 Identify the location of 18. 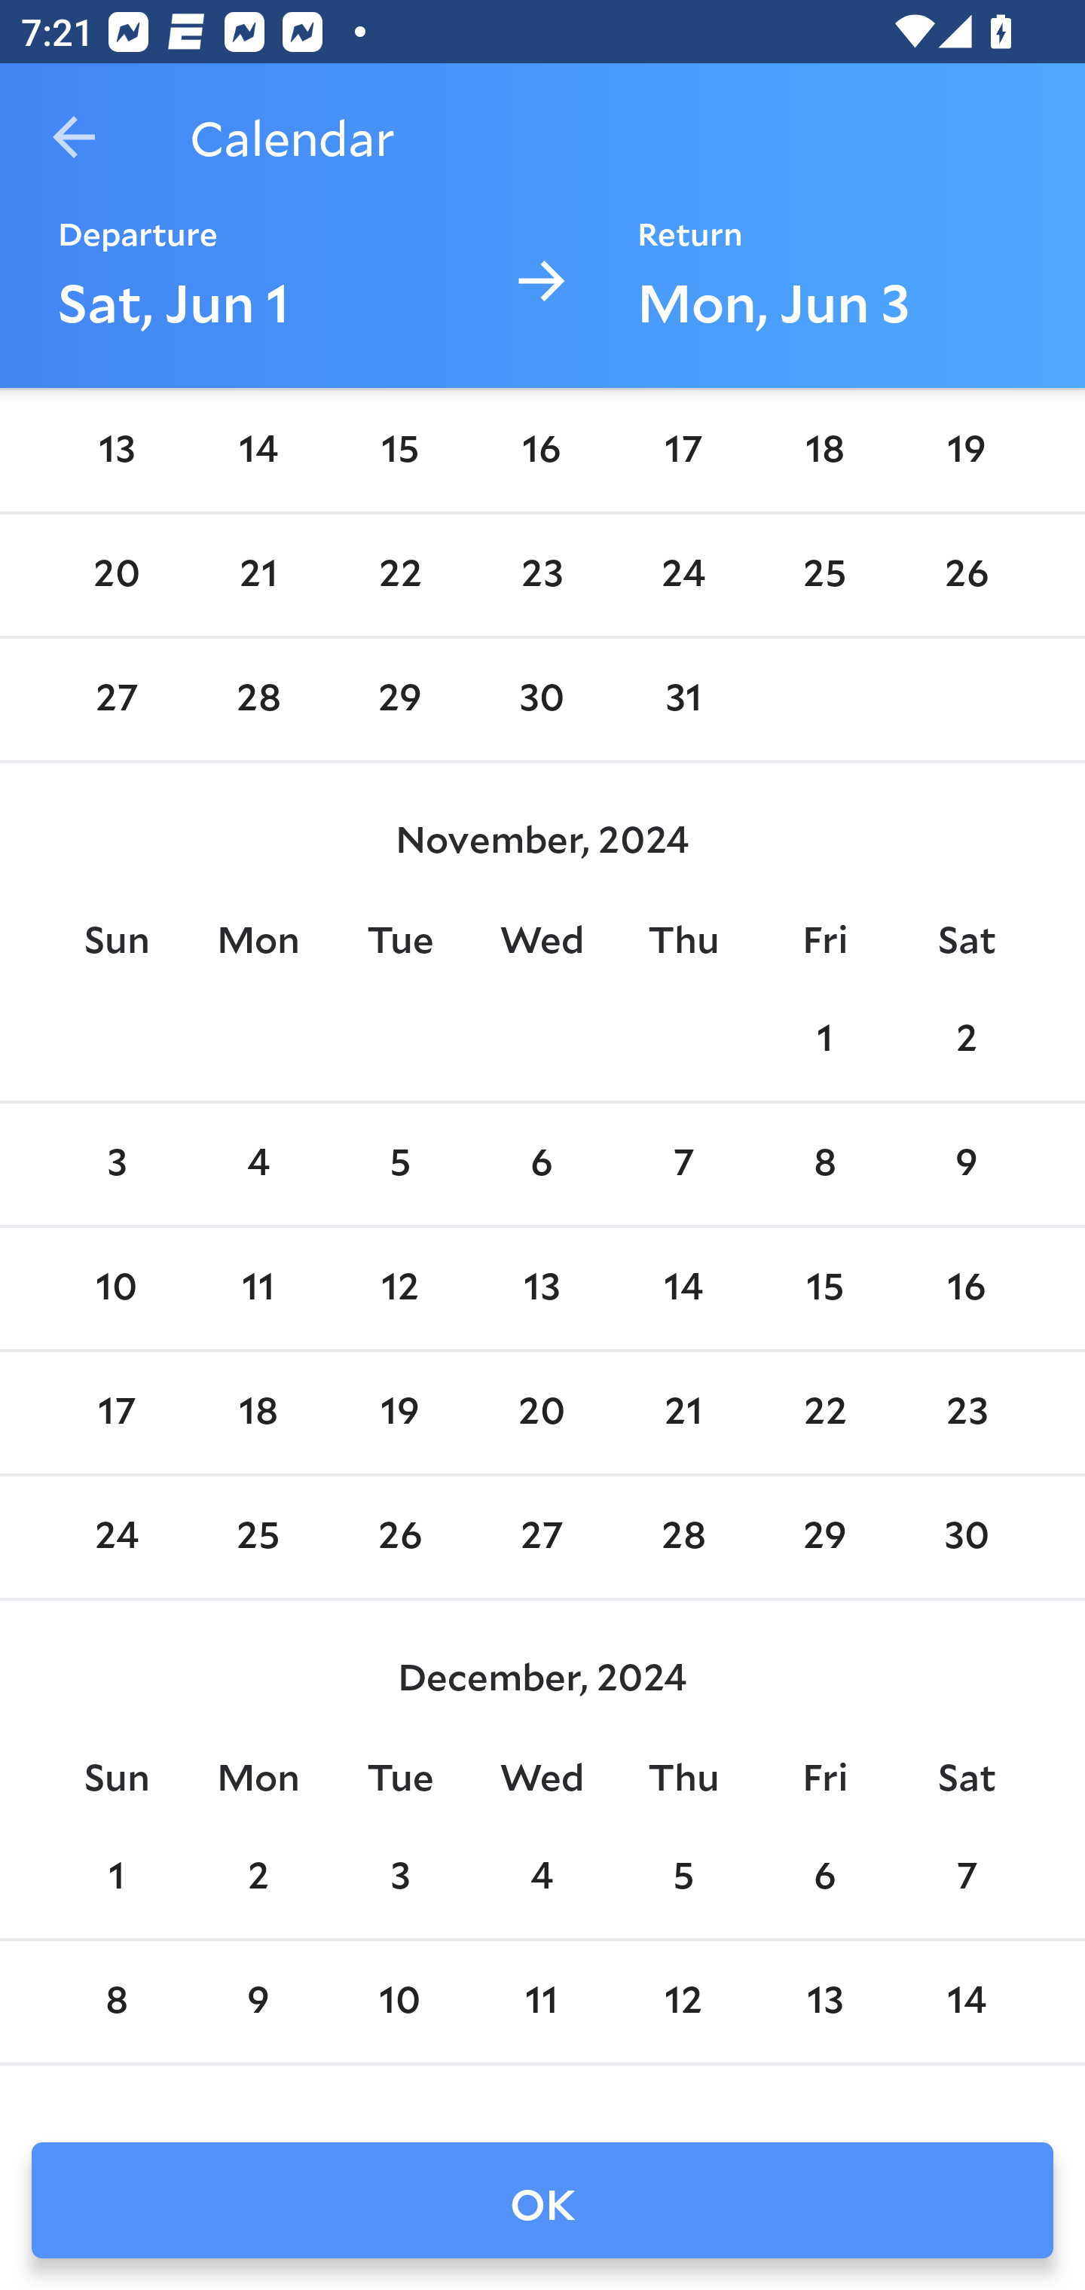
(258, 1412).